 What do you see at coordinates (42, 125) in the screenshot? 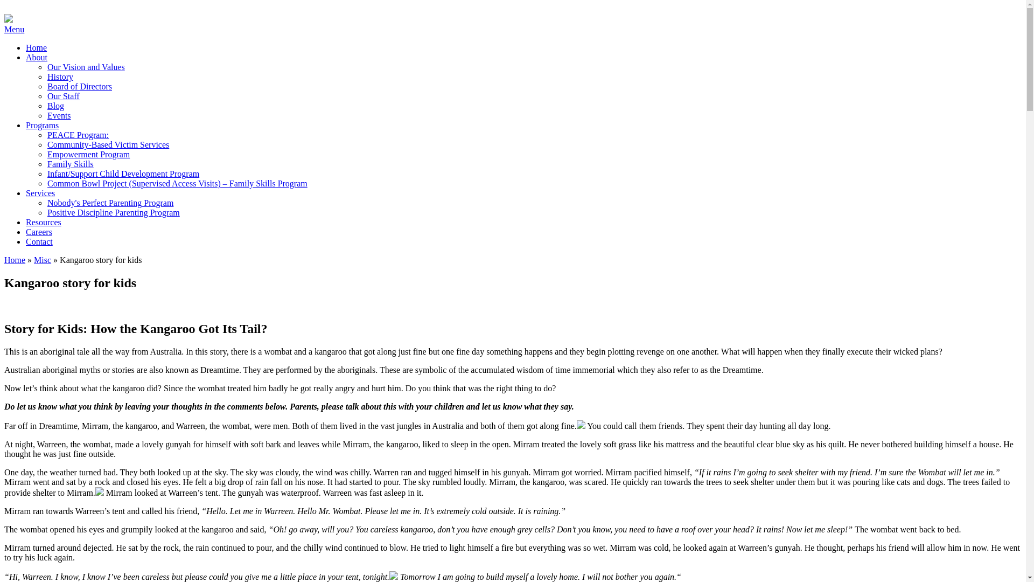
I see `Programs` at bounding box center [42, 125].